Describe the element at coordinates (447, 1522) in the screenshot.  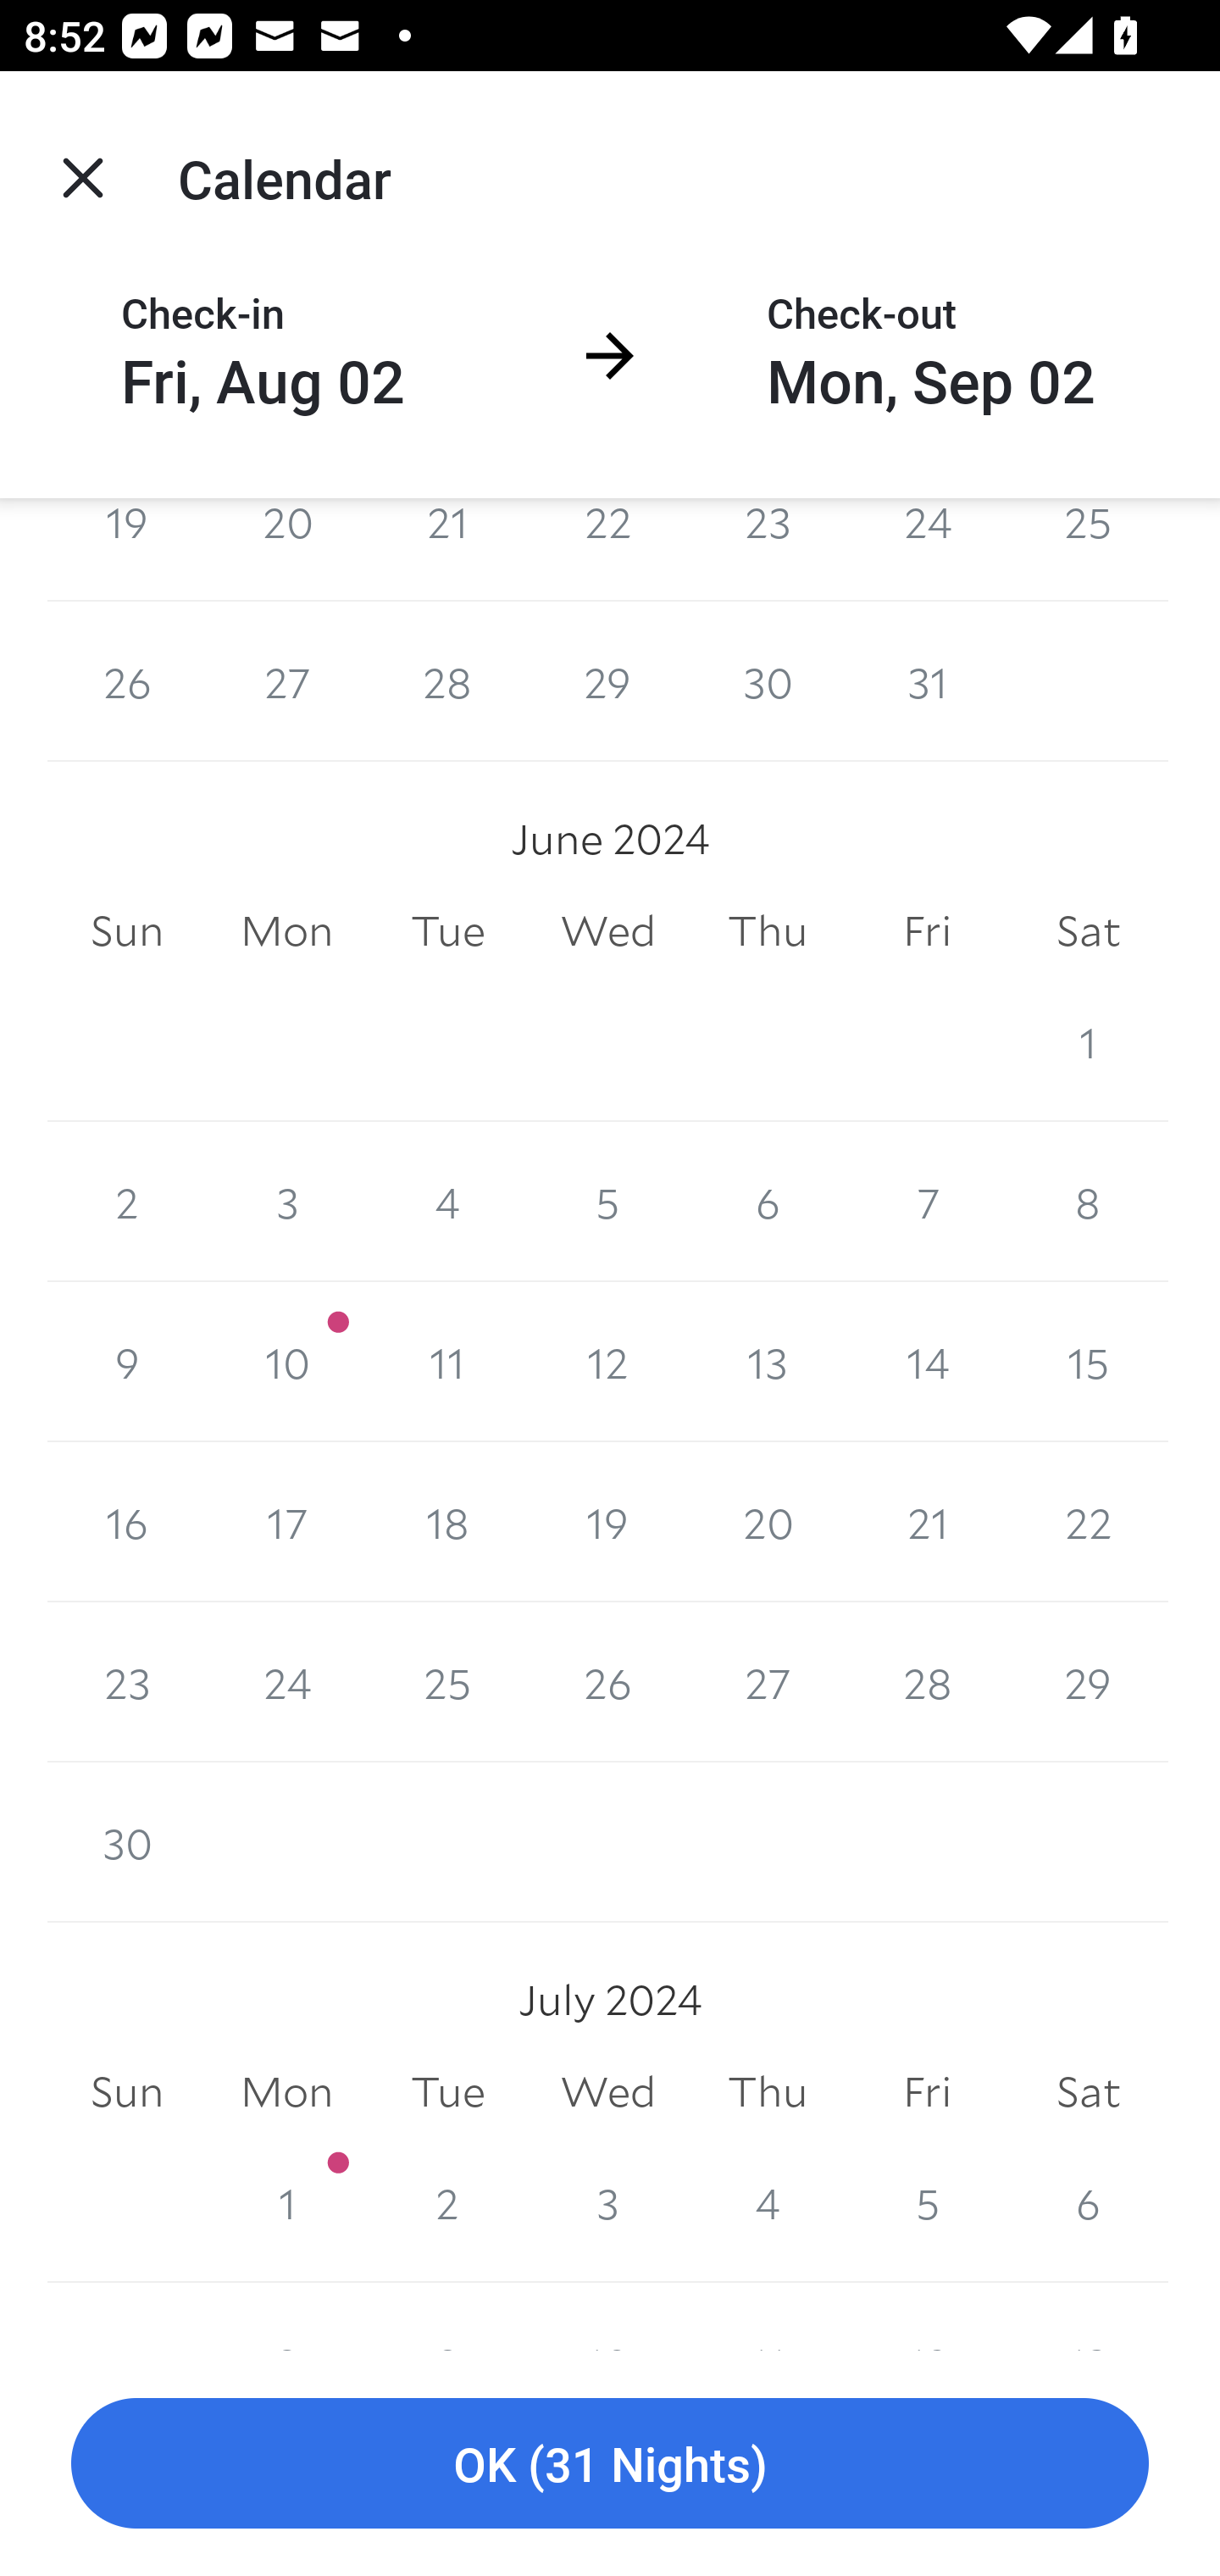
I see `18 18 June 2024` at that location.